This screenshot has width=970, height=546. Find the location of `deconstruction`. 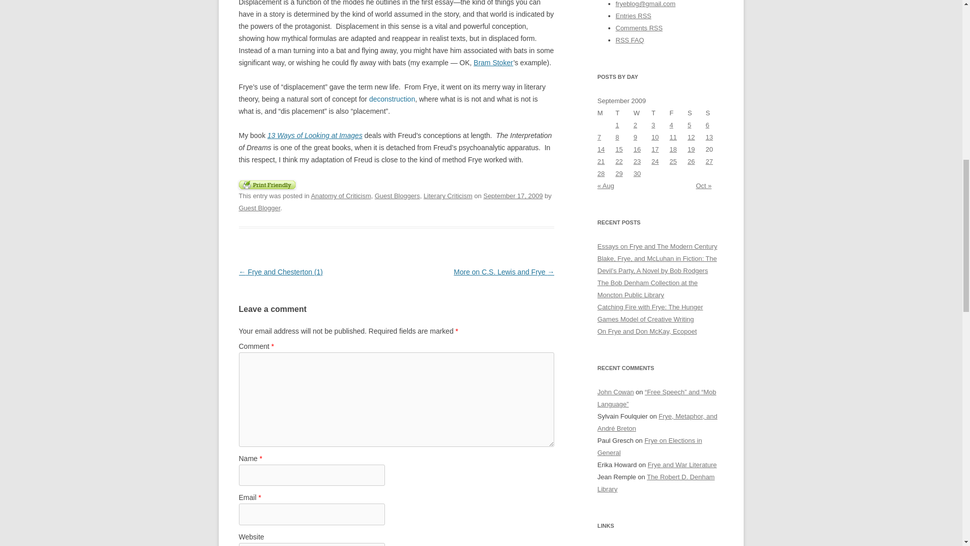

deconstruction is located at coordinates (392, 99).